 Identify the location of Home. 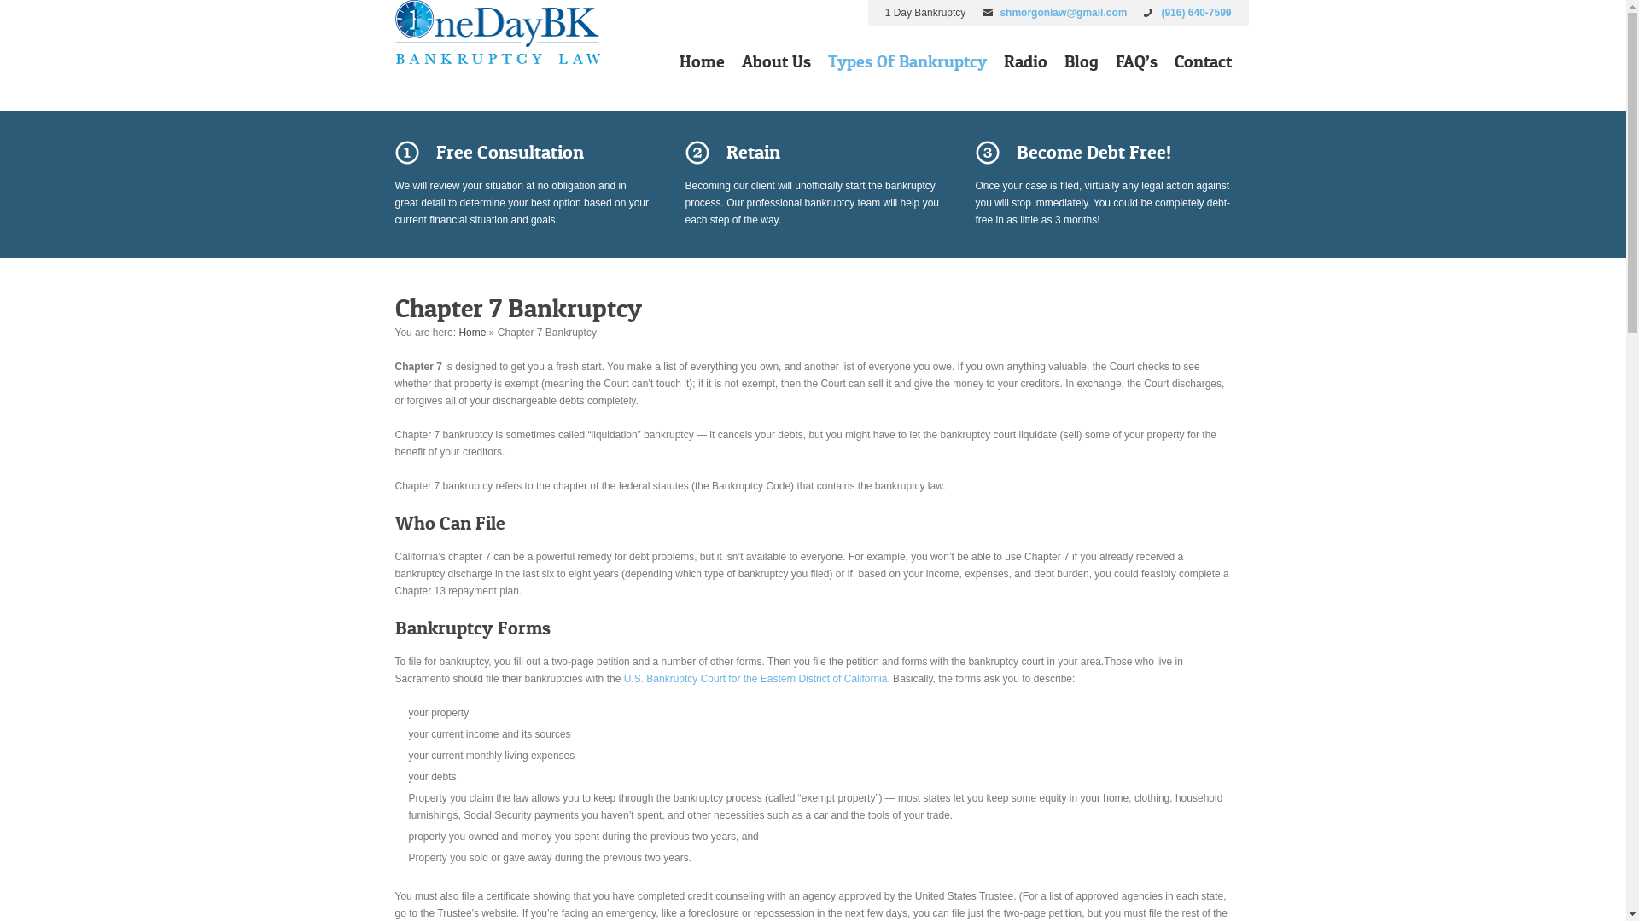
(472, 333).